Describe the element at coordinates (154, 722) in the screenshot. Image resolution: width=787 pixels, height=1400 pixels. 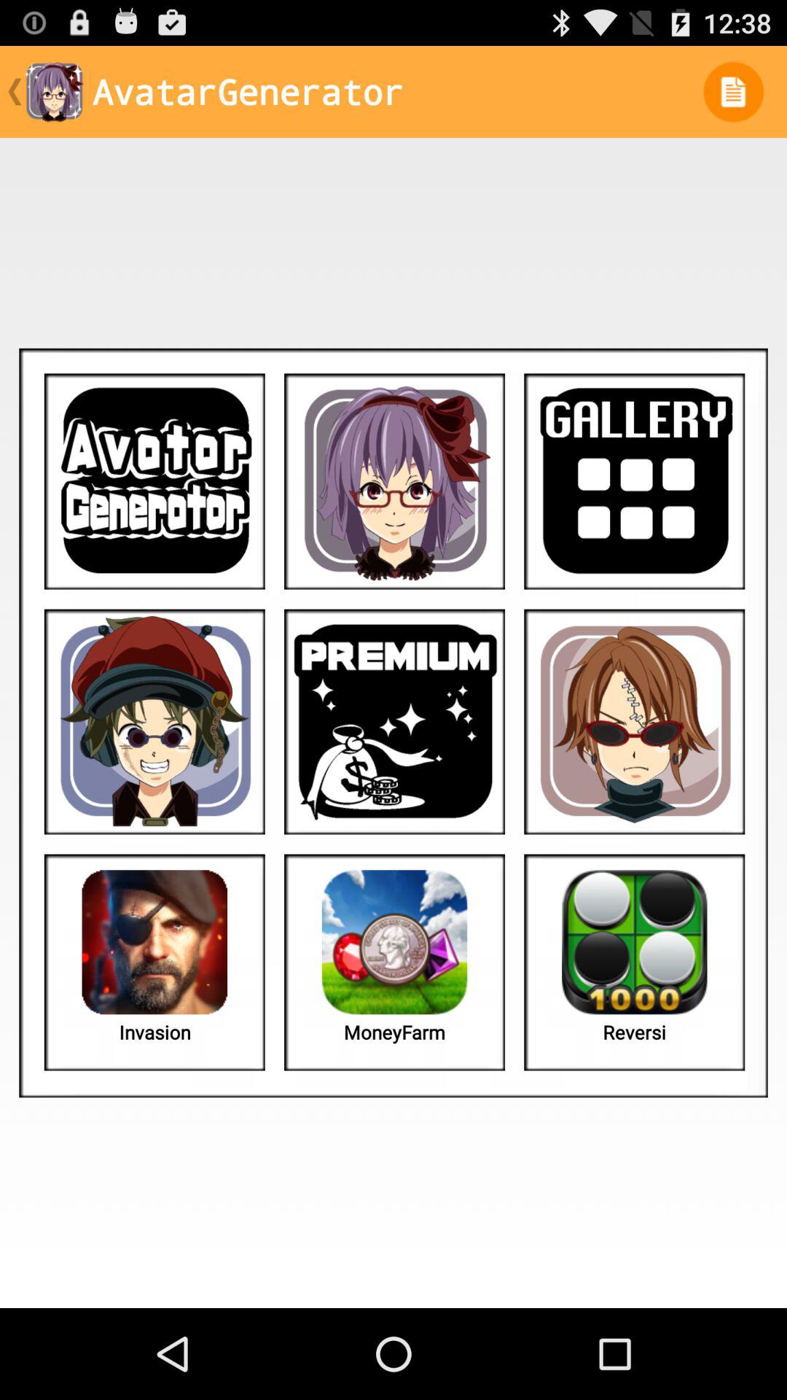
I see `choose the avatar` at that location.